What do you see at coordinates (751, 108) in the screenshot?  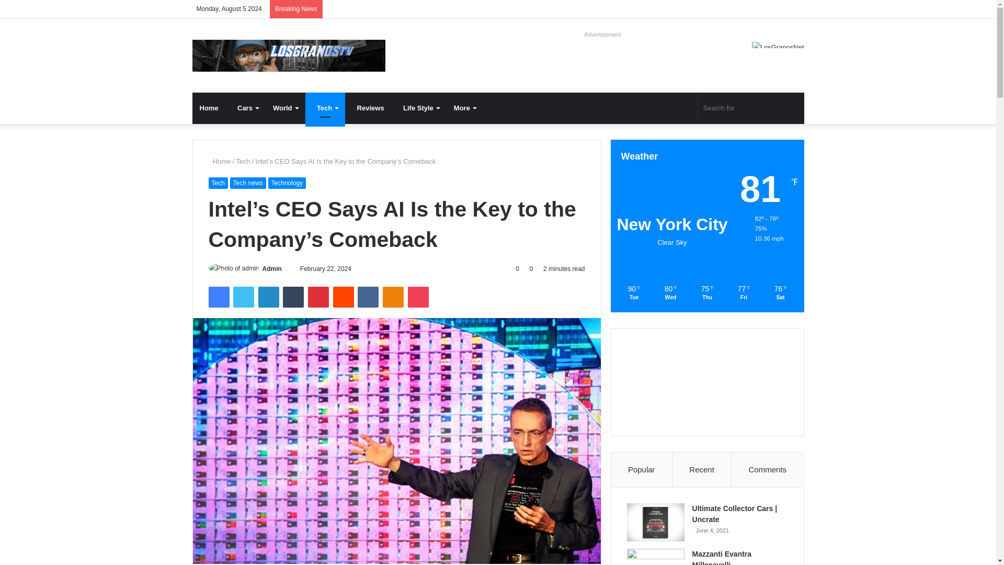 I see `Search for` at bounding box center [751, 108].